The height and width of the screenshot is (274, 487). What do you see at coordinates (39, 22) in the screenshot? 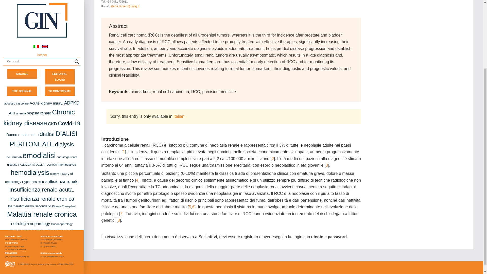
I see `biopsia renale` at bounding box center [39, 22].